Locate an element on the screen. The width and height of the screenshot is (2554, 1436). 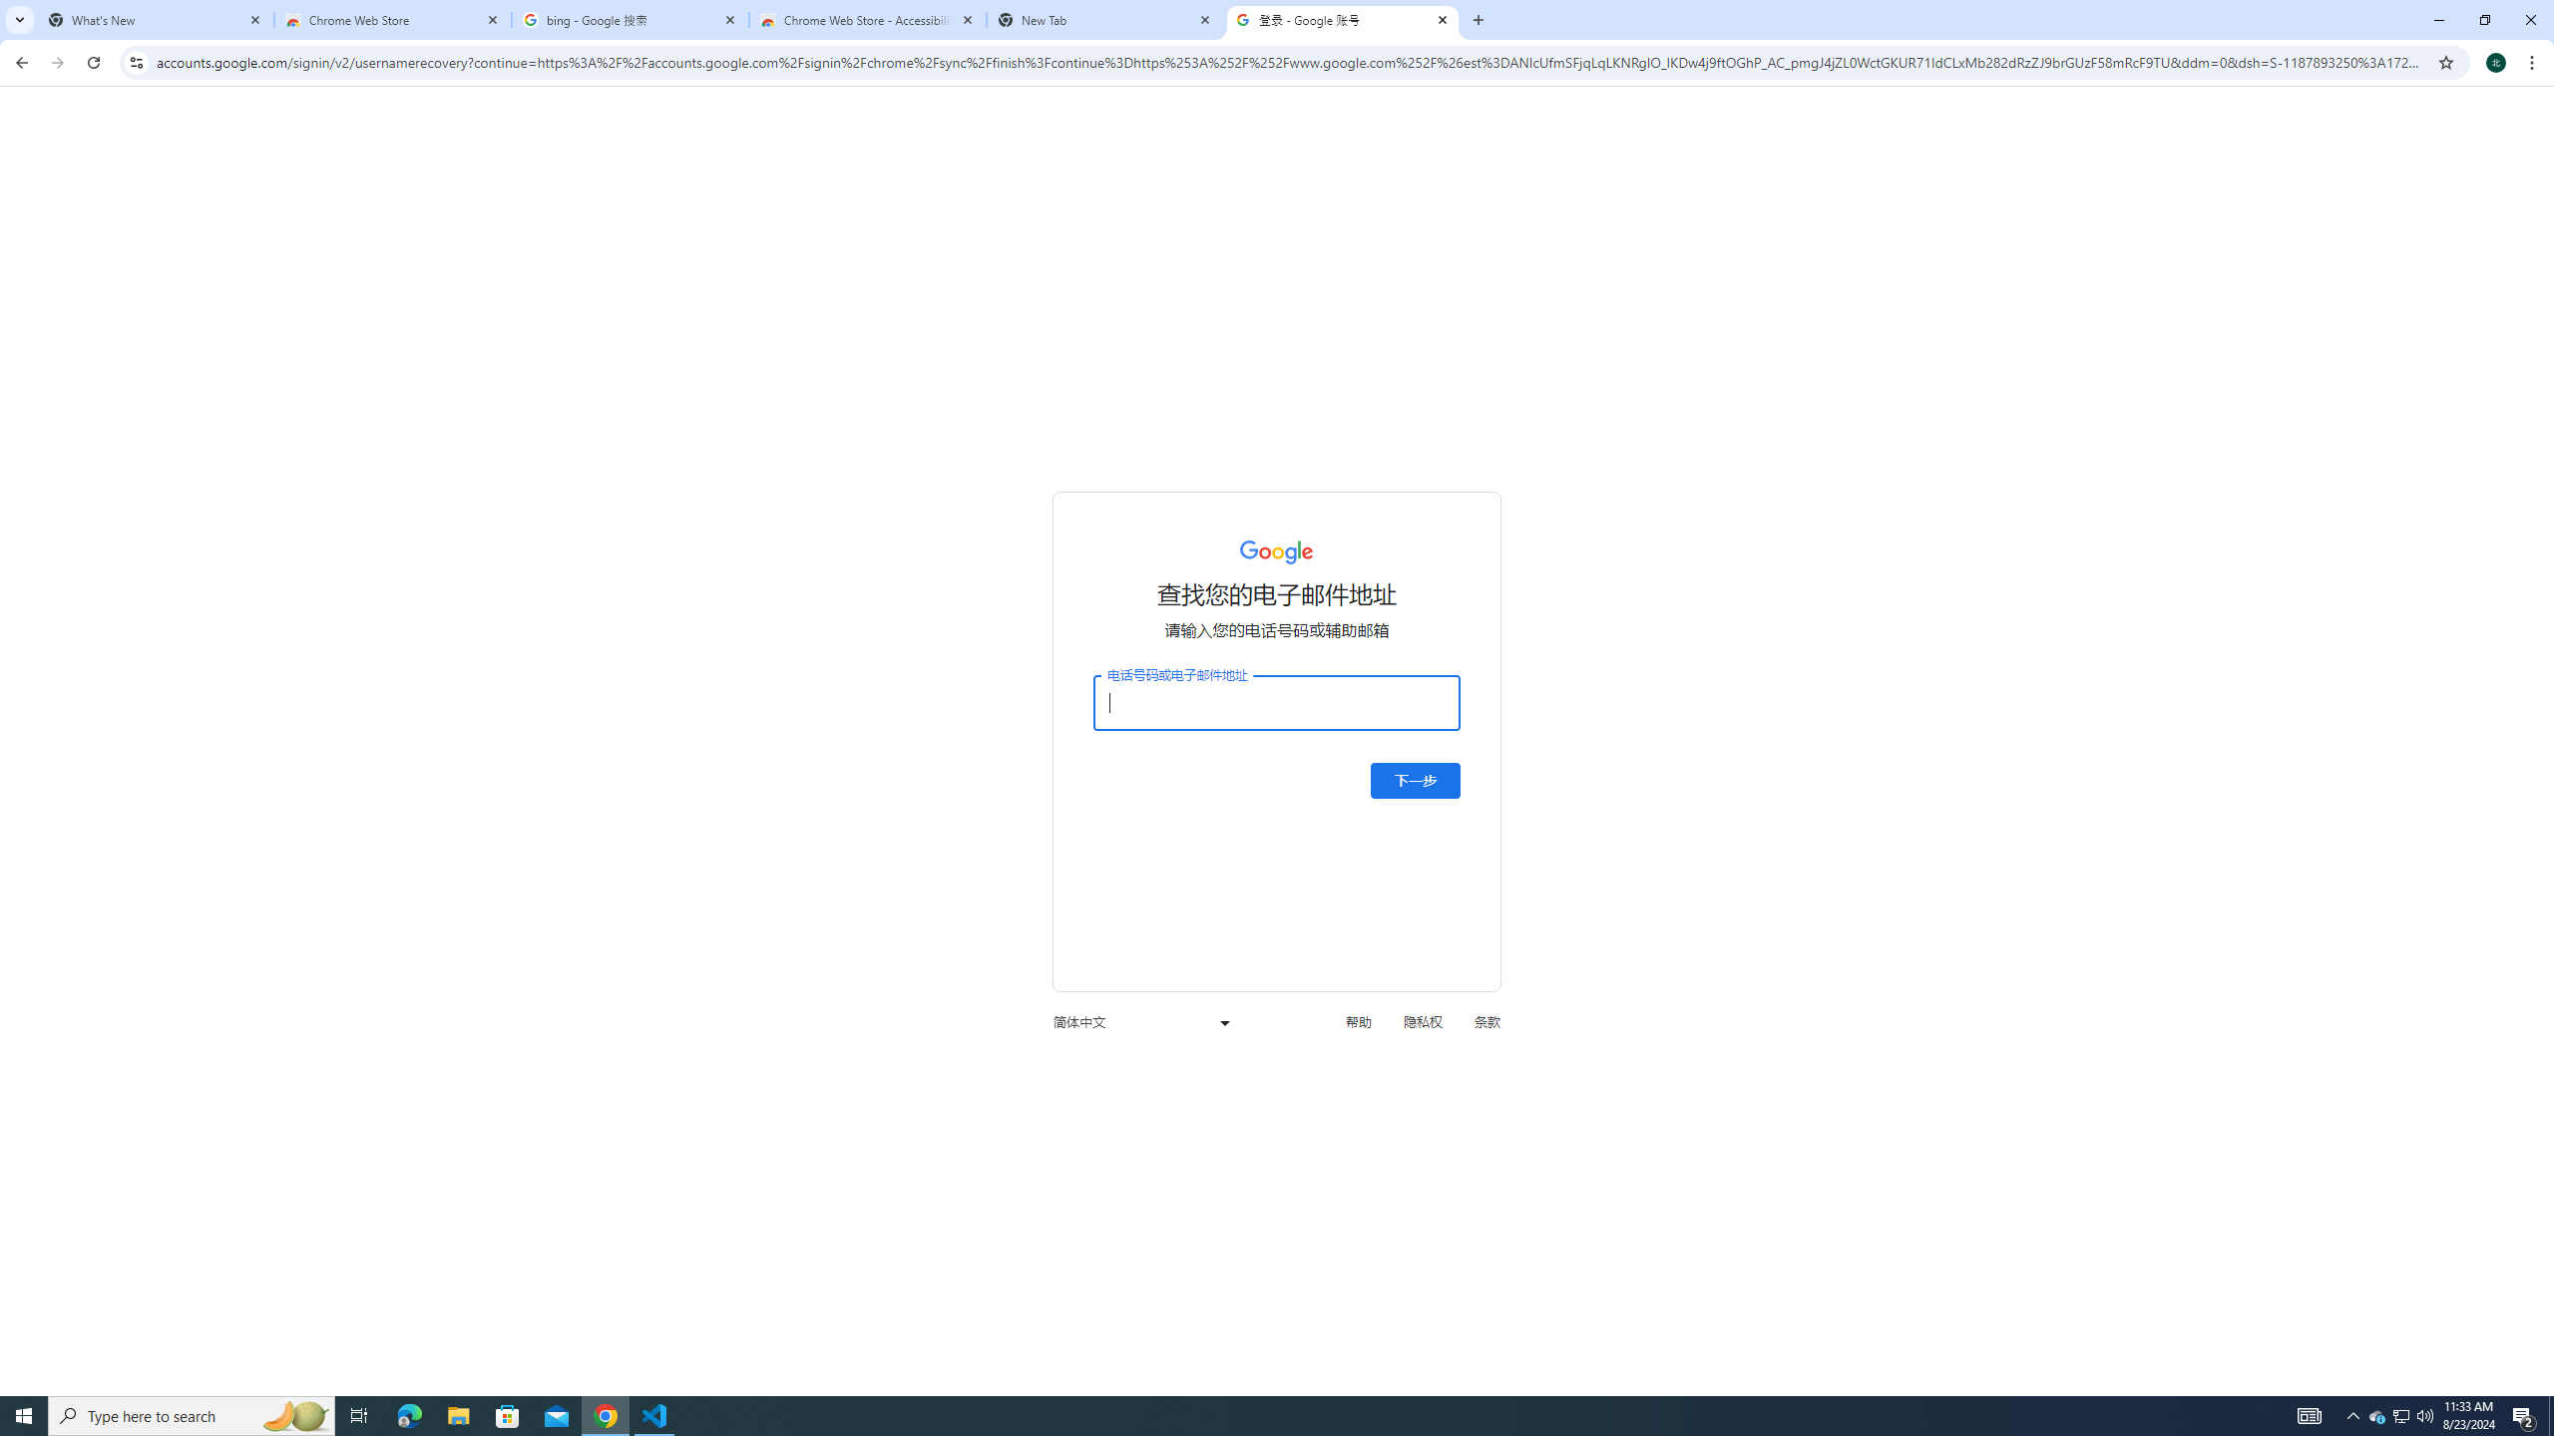
Previous is located at coordinates (2021, 162).